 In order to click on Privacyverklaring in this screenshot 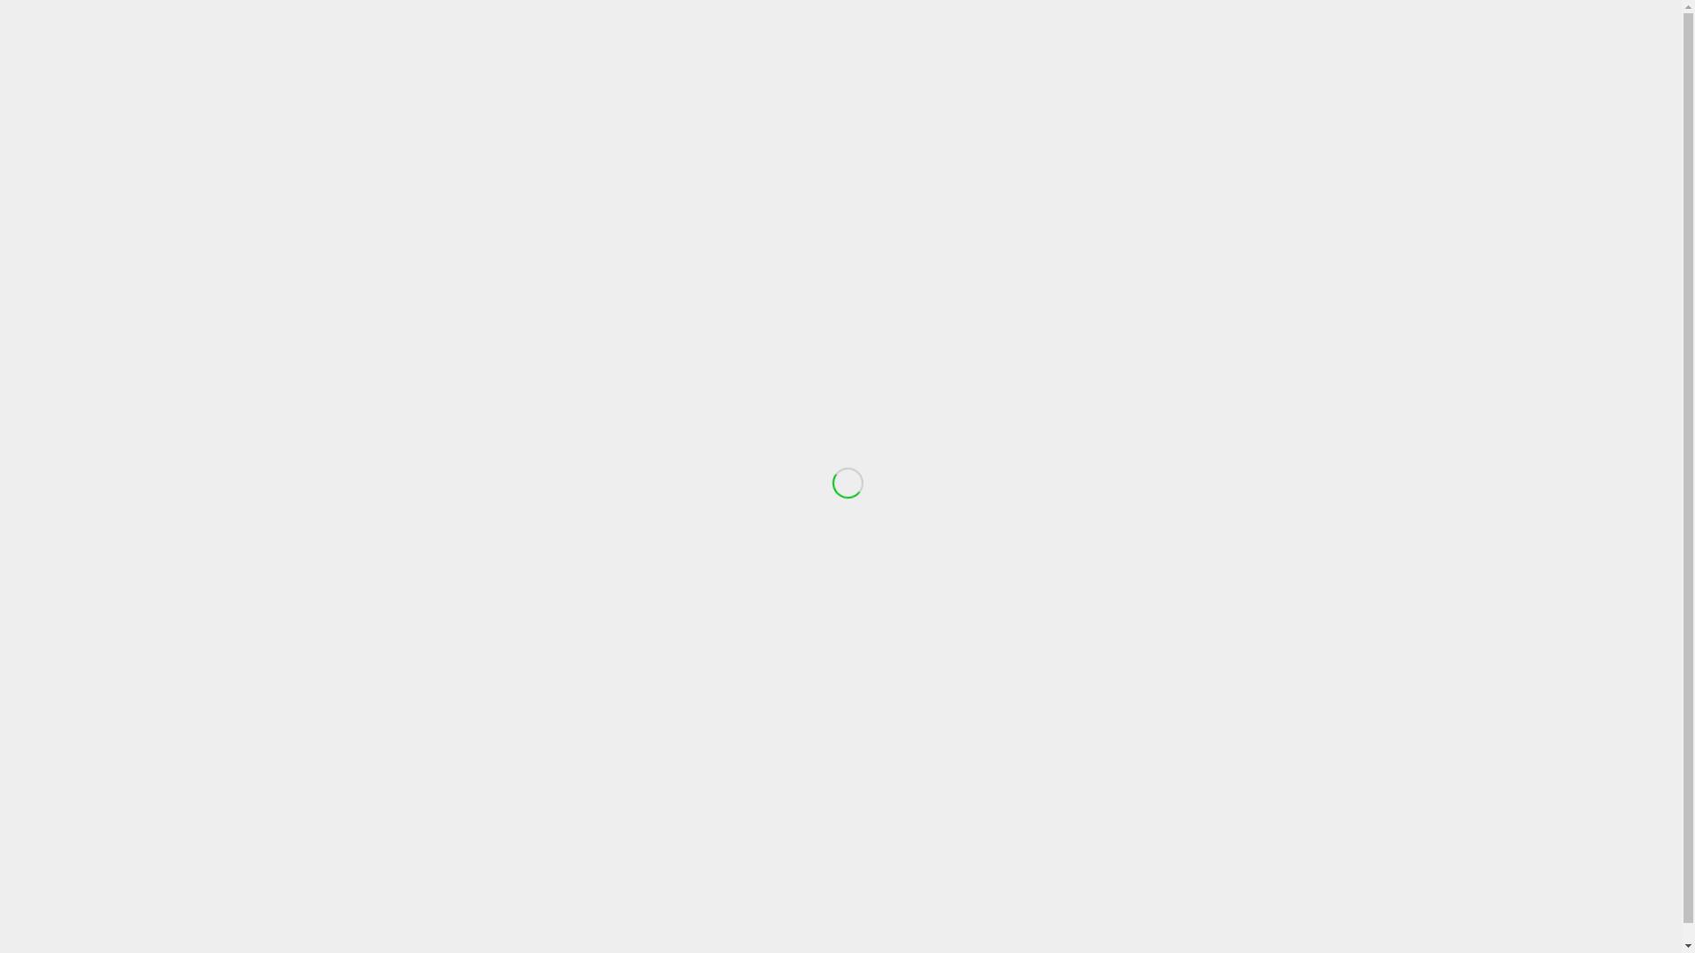, I will do `click(971, 844)`.